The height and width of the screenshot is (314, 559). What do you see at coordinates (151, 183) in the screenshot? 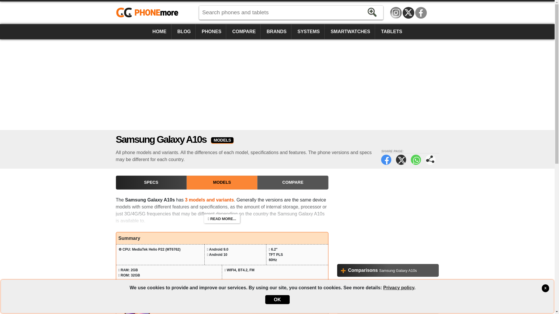
I see `SPECS` at bounding box center [151, 183].